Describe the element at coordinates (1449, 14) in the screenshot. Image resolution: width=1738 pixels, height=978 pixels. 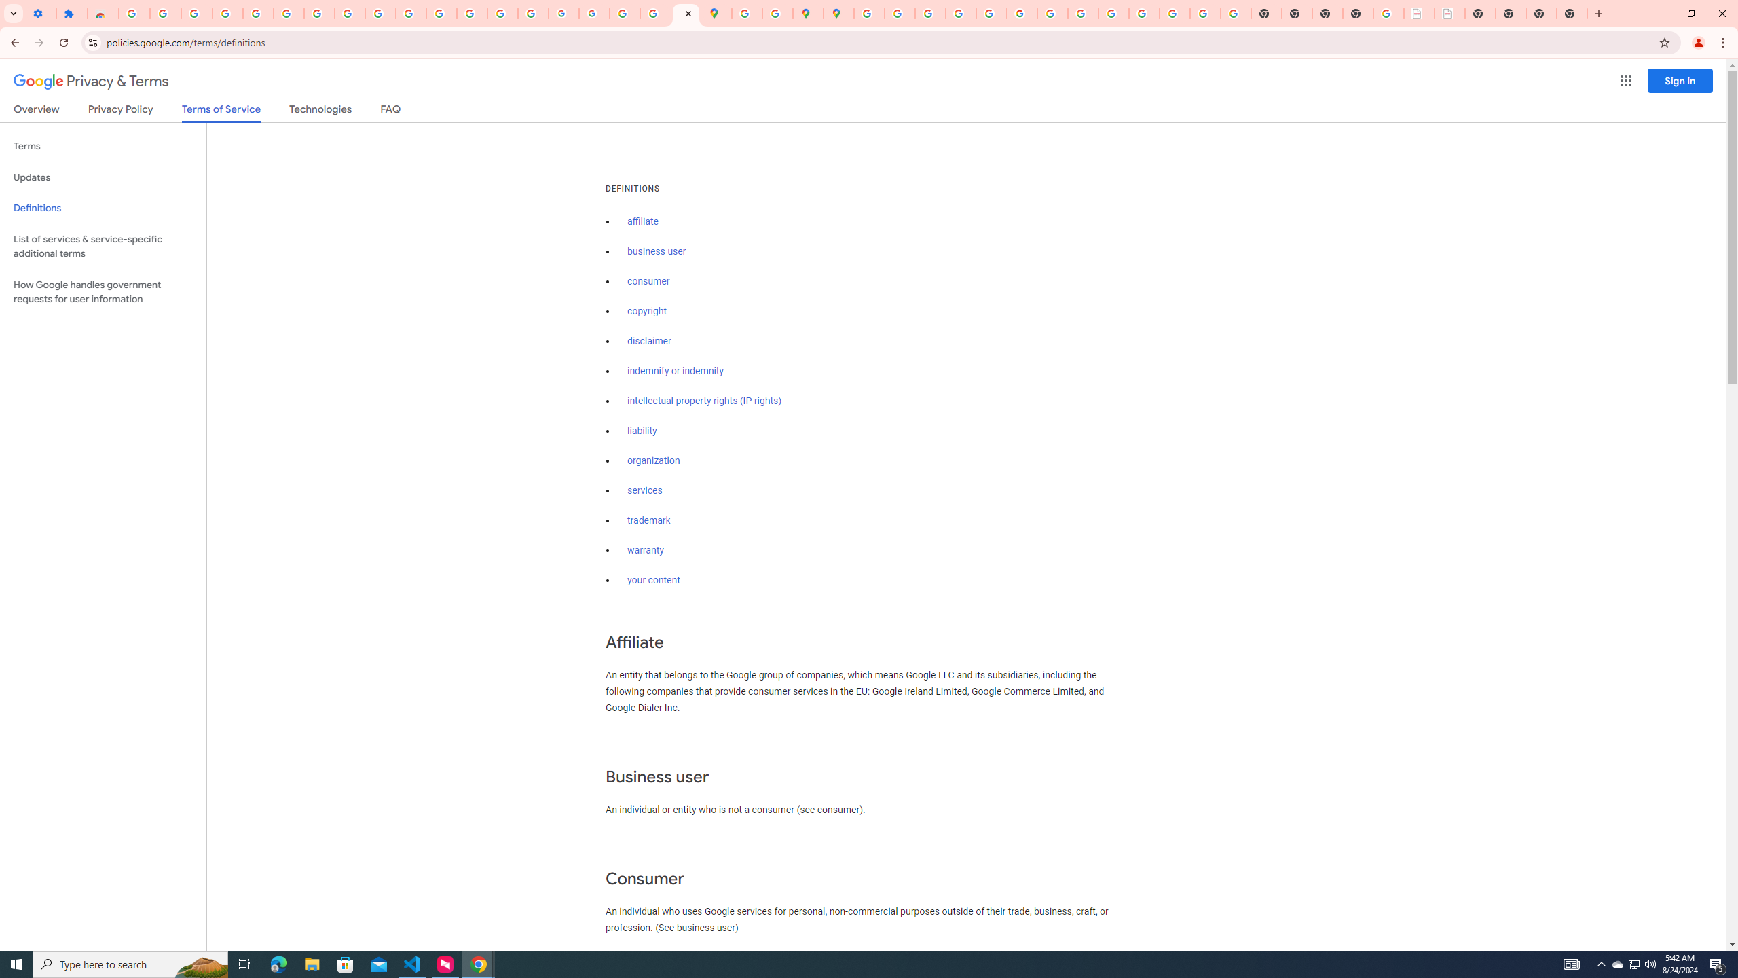
I see `BAE Systems Brasil | BAE Systems` at that location.